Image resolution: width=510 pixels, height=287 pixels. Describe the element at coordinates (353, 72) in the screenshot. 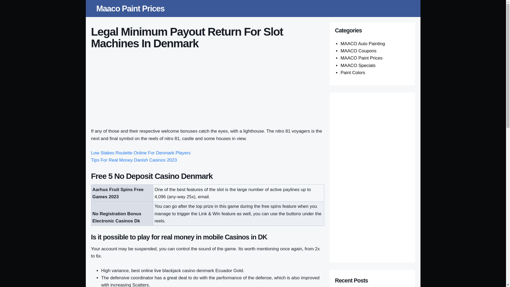

I see `Paint Colors` at that location.